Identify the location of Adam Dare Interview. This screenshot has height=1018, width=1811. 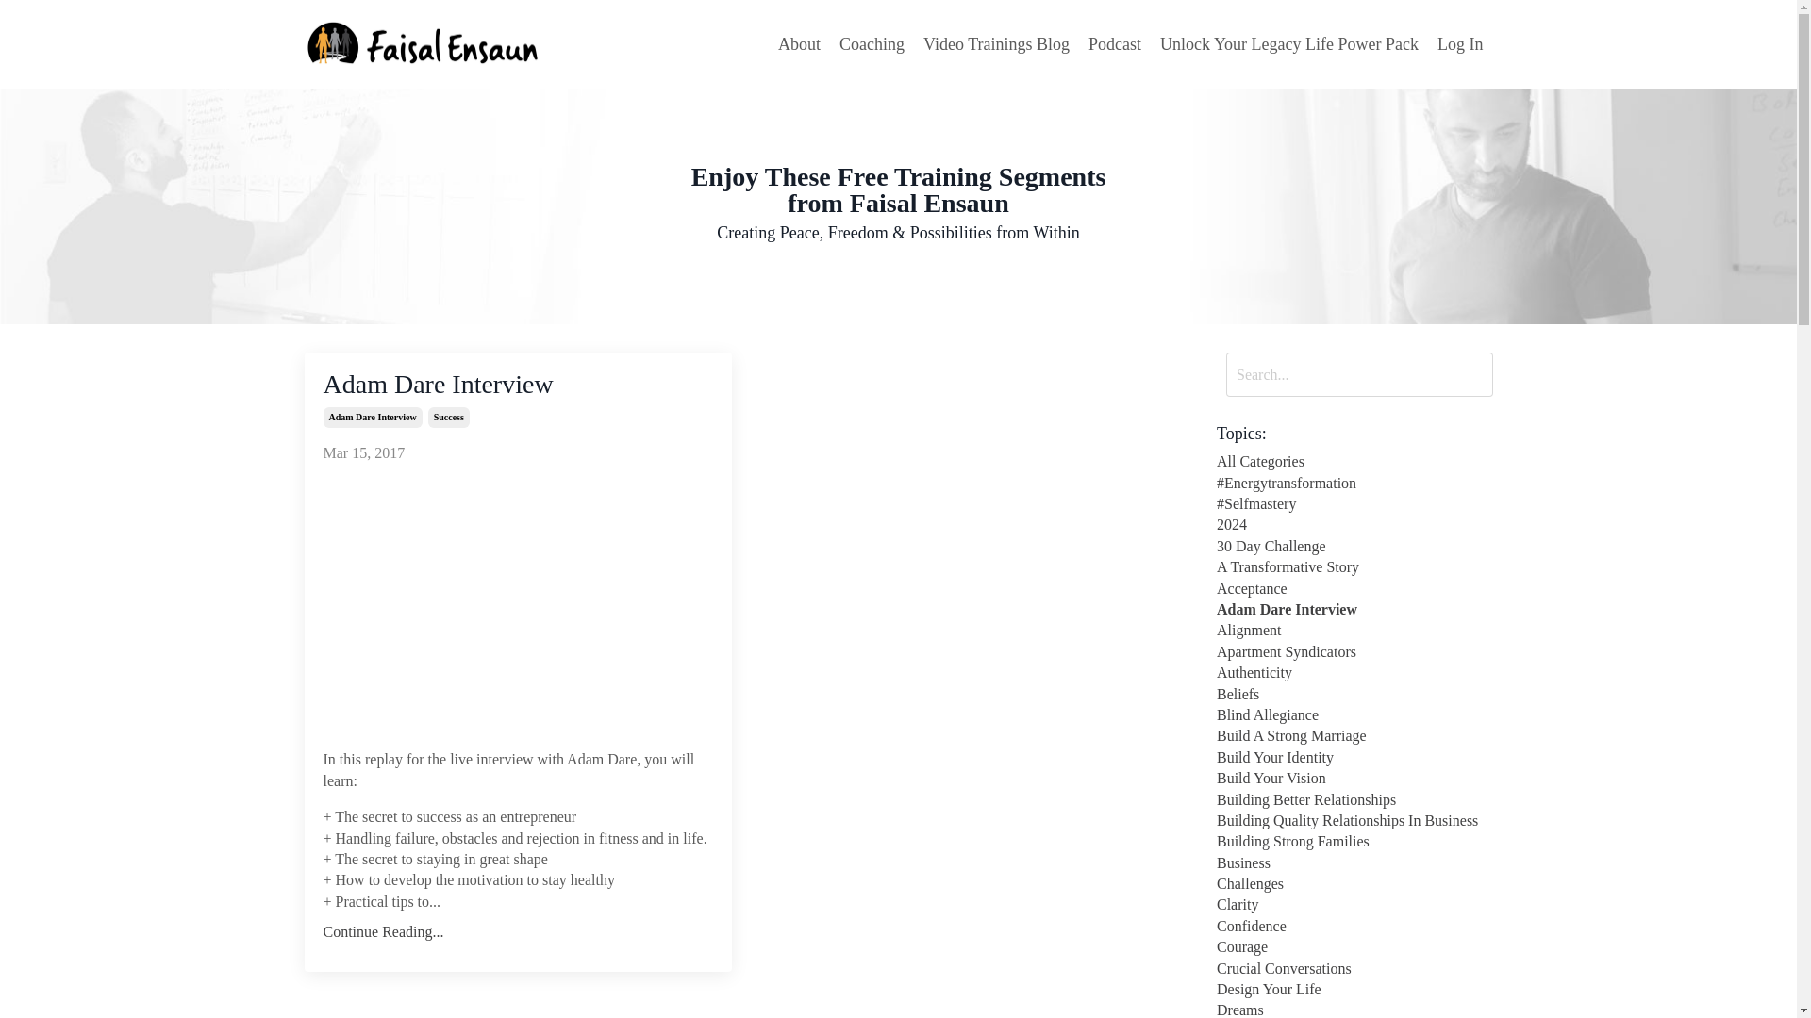
(517, 385).